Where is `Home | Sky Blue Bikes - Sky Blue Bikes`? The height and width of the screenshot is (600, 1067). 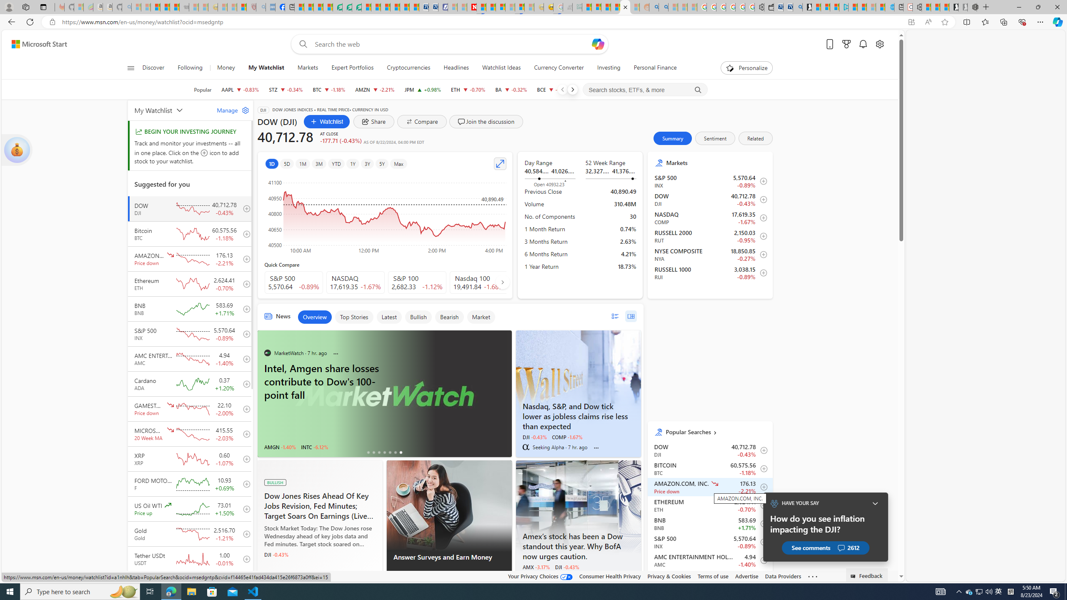 Home | Sky Blue Bikes - Sky Blue Bikes is located at coordinates (889, 7).